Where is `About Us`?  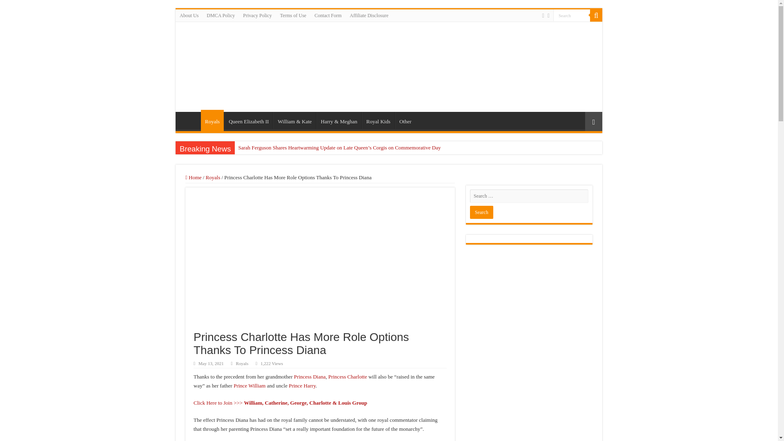 About Us is located at coordinates (189, 15).